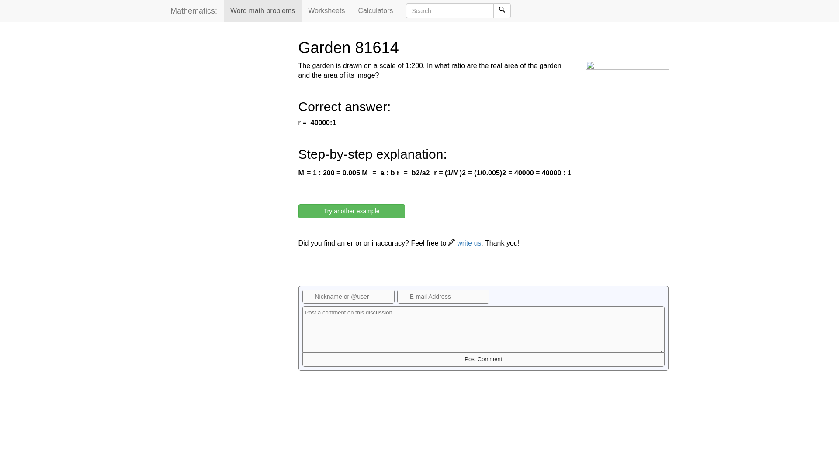  I want to click on Try another example, so click(351, 211).